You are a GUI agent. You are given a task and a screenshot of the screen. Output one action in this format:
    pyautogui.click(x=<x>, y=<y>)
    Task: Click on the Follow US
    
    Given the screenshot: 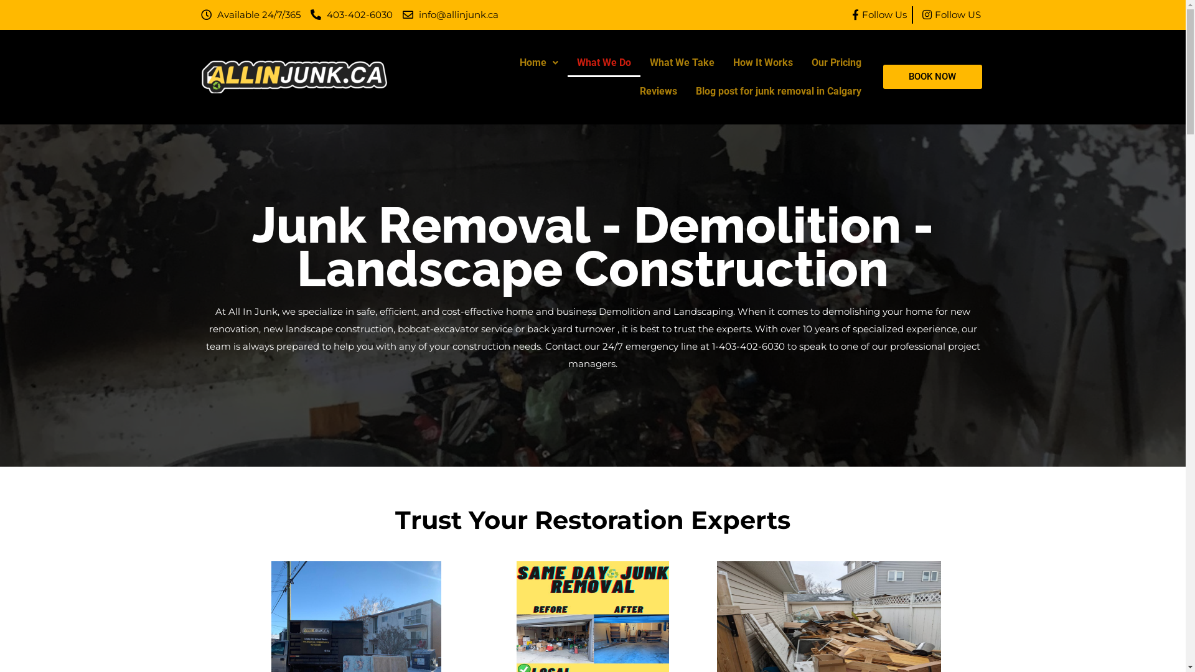 What is the action you would take?
    pyautogui.click(x=949, y=15)
    